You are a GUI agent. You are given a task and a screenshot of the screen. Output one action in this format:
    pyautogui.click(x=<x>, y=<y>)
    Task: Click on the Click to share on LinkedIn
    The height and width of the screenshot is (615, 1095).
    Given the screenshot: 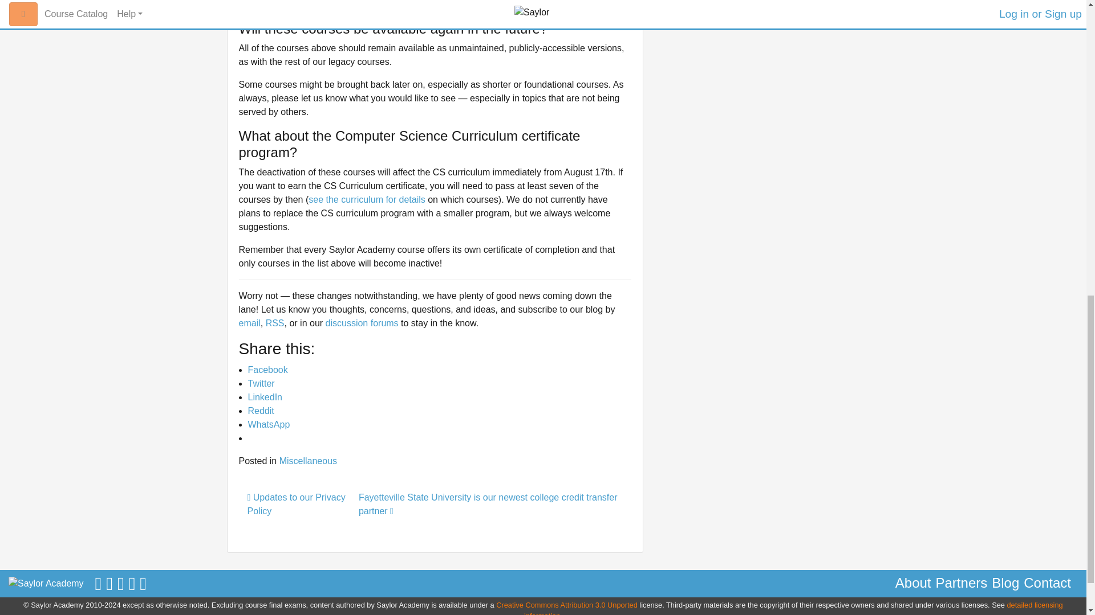 What is the action you would take?
    pyautogui.click(x=265, y=397)
    